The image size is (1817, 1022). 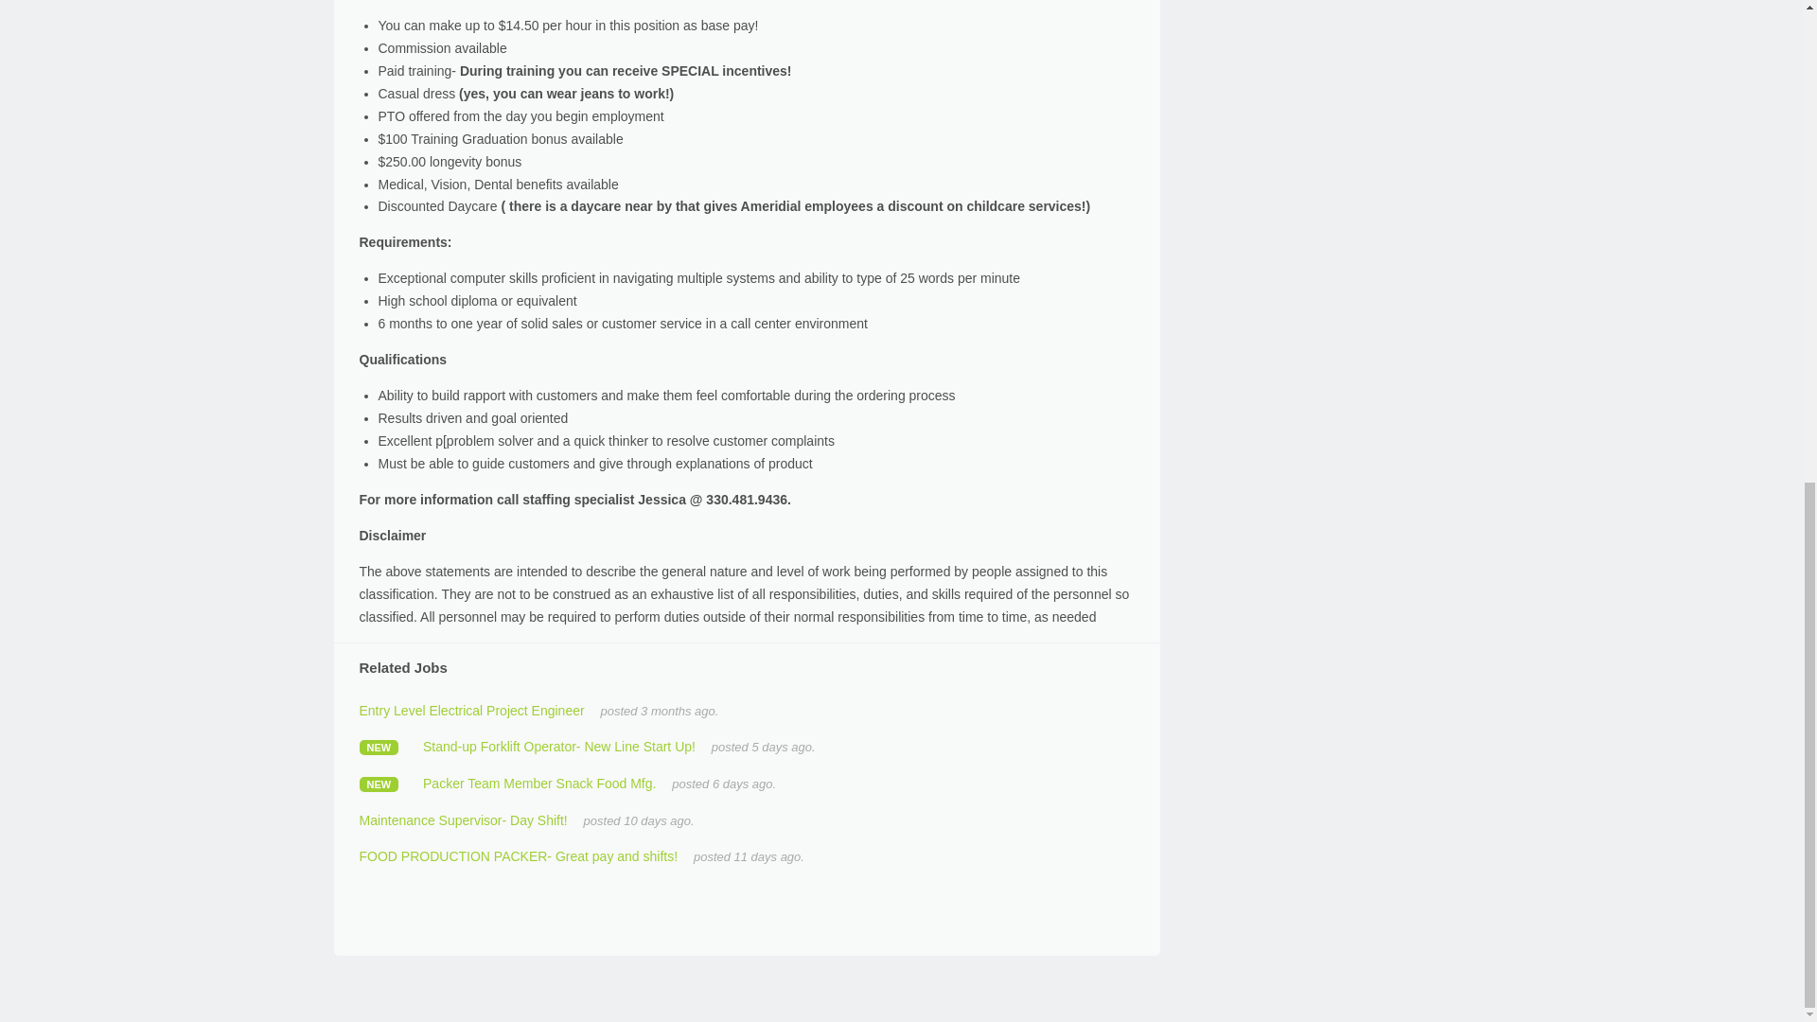 What do you see at coordinates (520, 855) in the screenshot?
I see `FOOD PRODUCTION PACKER- Great pay and shifts!` at bounding box center [520, 855].